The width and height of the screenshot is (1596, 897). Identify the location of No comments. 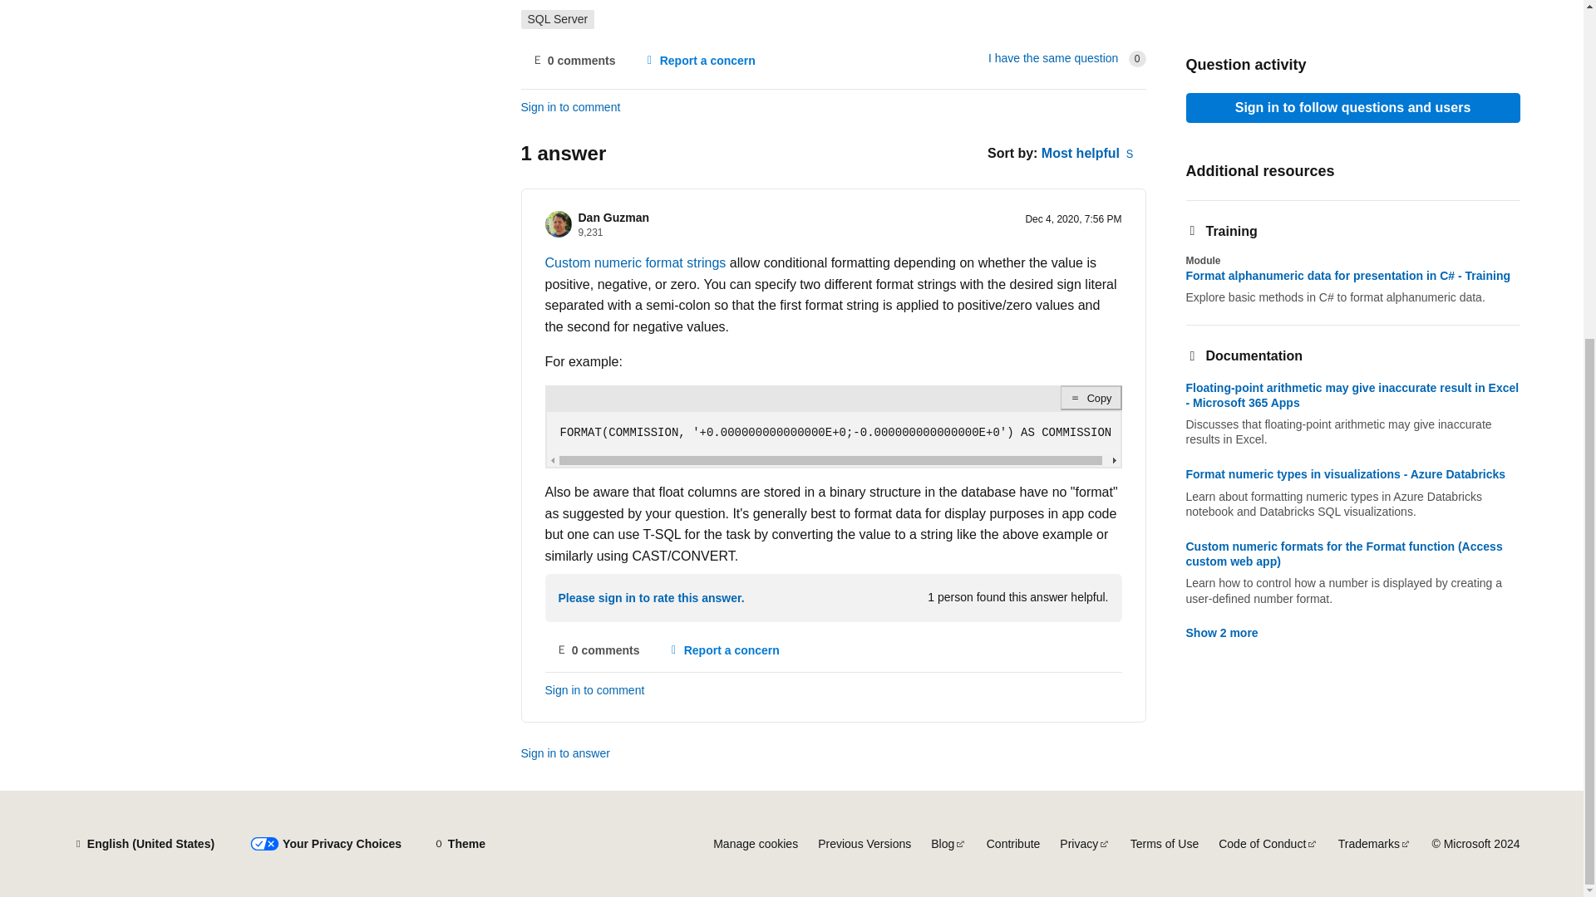
(598, 649).